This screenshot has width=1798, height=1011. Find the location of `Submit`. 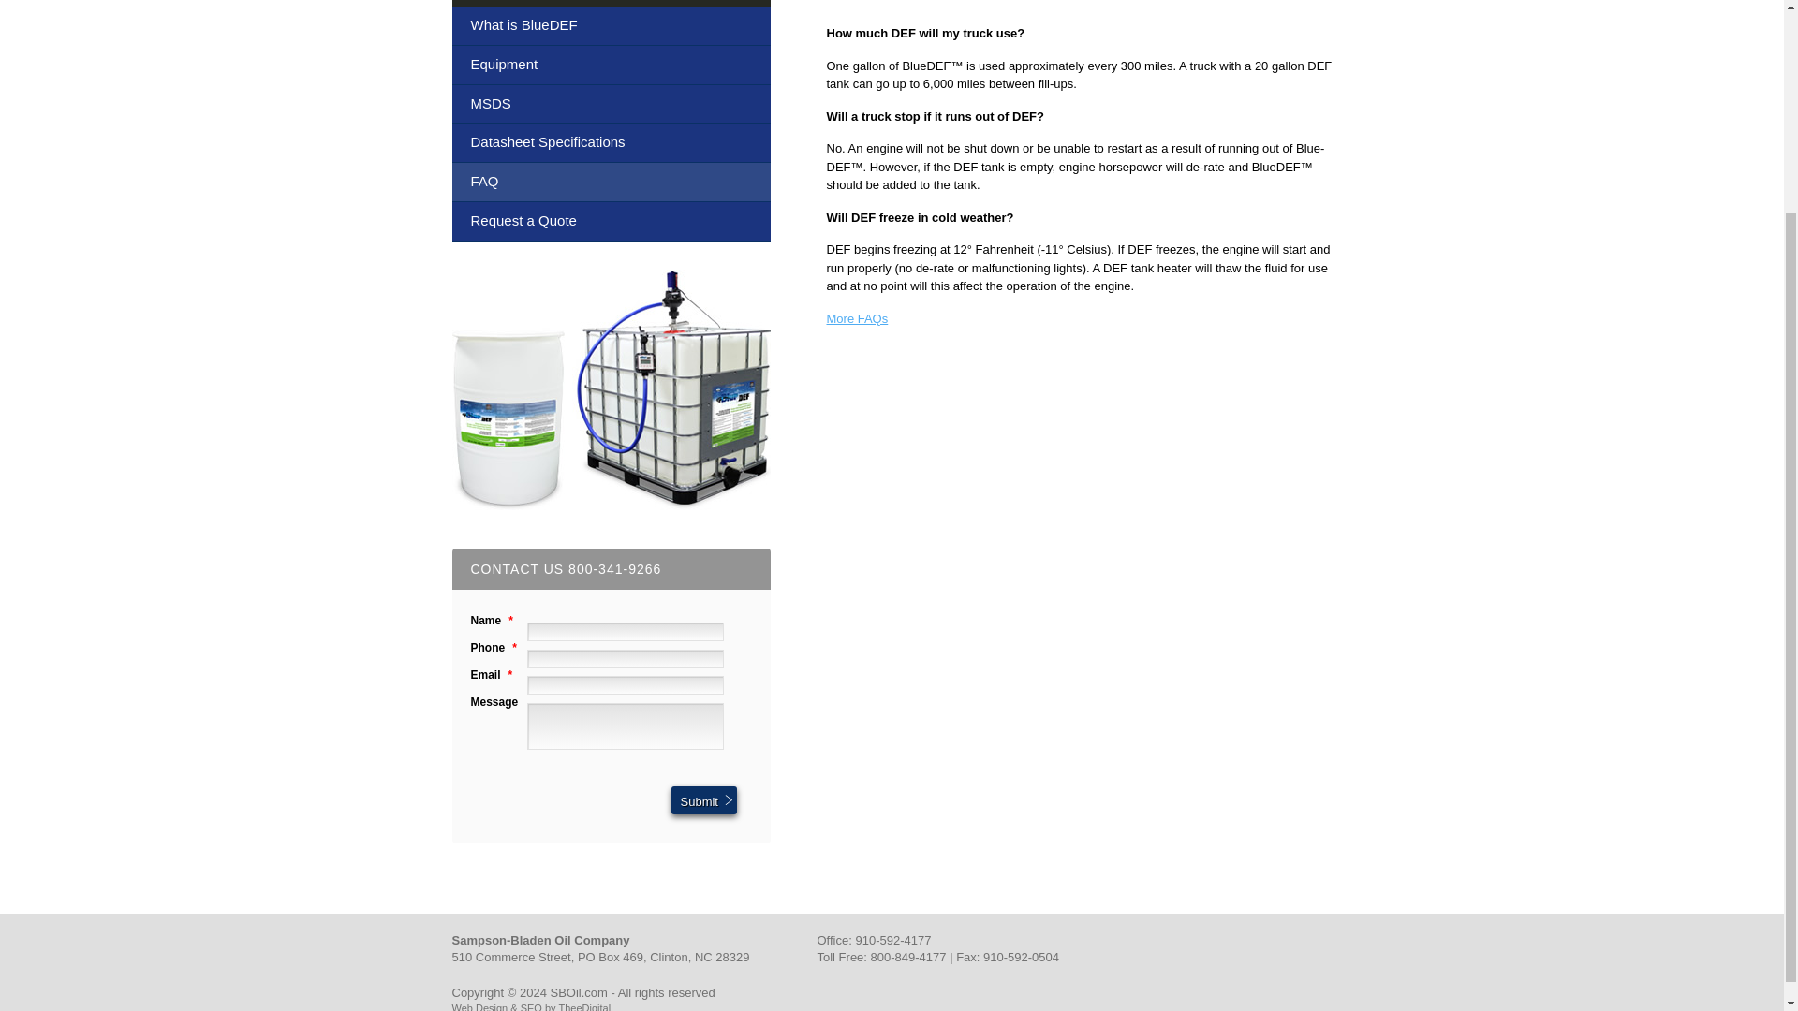

Submit is located at coordinates (702, 800).